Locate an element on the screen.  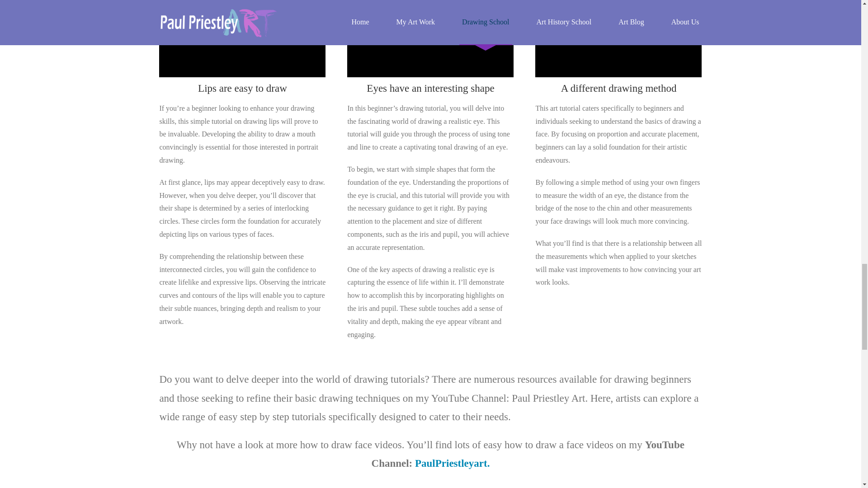
YouTube video player 6 is located at coordinates (618, 38).